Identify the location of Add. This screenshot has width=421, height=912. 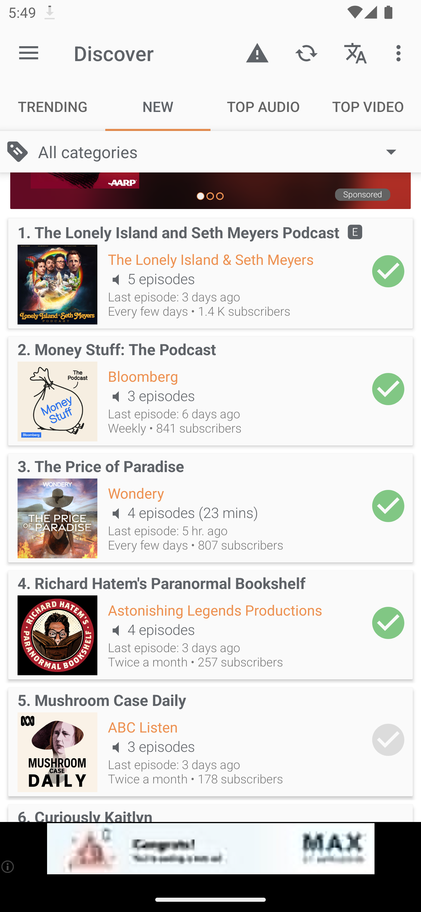
(388, 740).